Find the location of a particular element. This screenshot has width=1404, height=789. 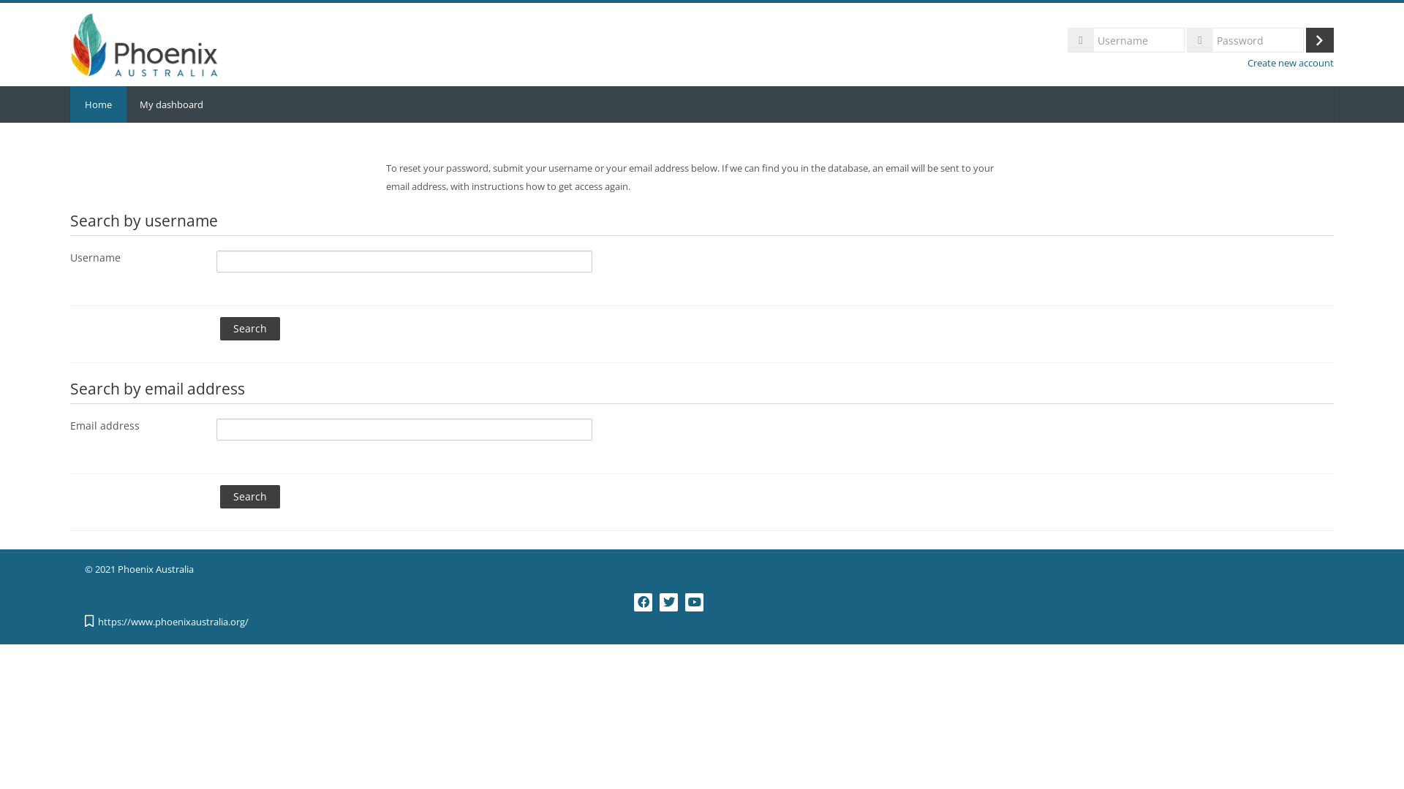

Home is located at coordinates (98, 104).